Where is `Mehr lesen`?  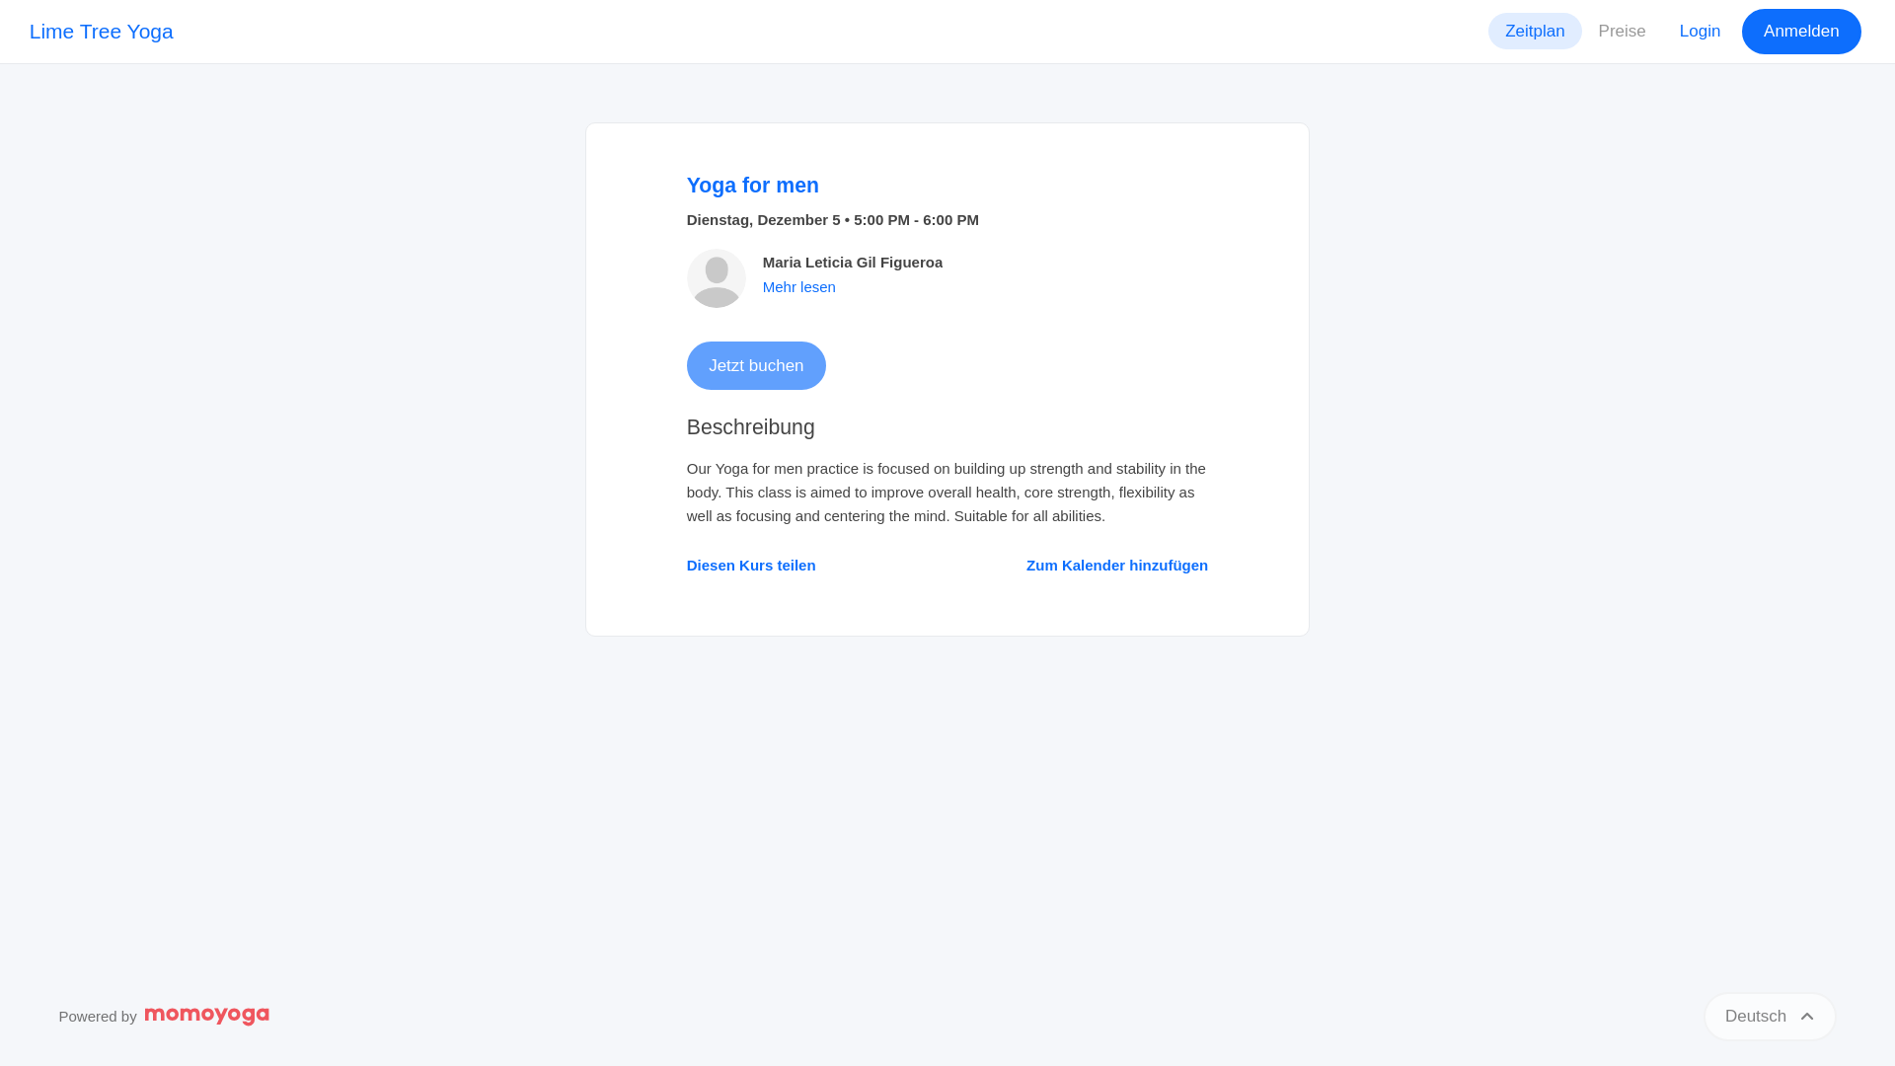 Mehr lesen is located at coordinates (799, 286).